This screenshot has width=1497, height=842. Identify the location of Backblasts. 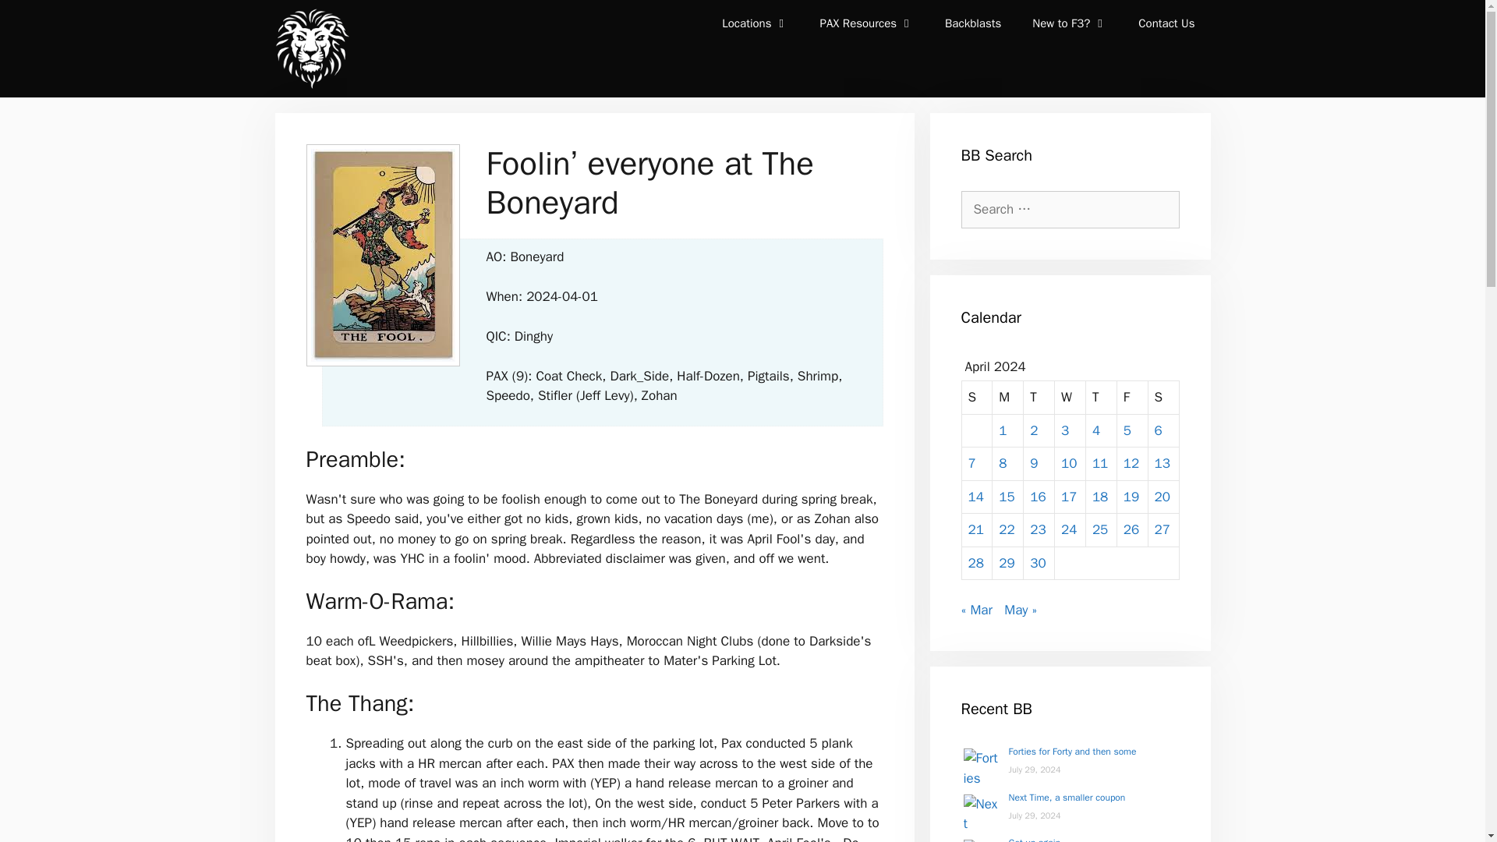
(973, 23).